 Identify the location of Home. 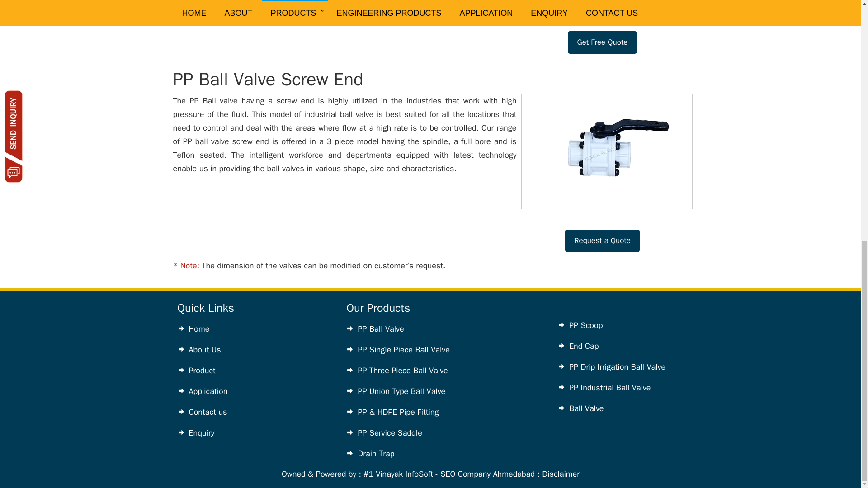
(199, 329).